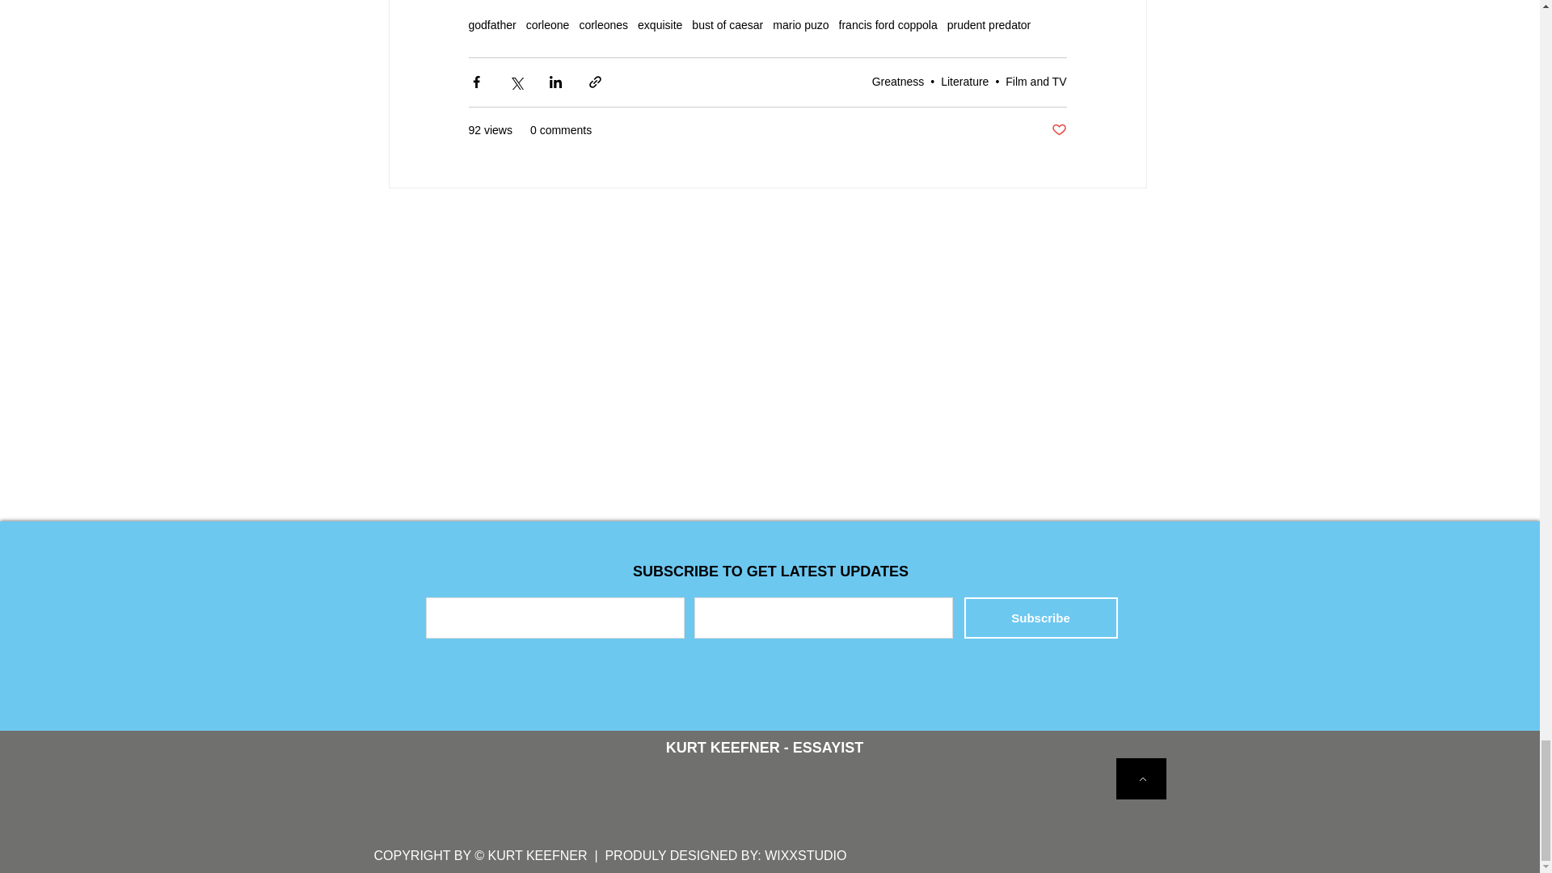  I want to click on prudent predator, so click(989, 24).